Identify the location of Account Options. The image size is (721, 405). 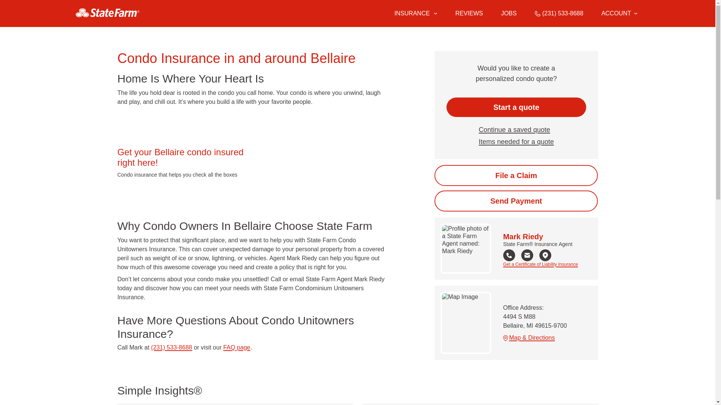
(619, 13).